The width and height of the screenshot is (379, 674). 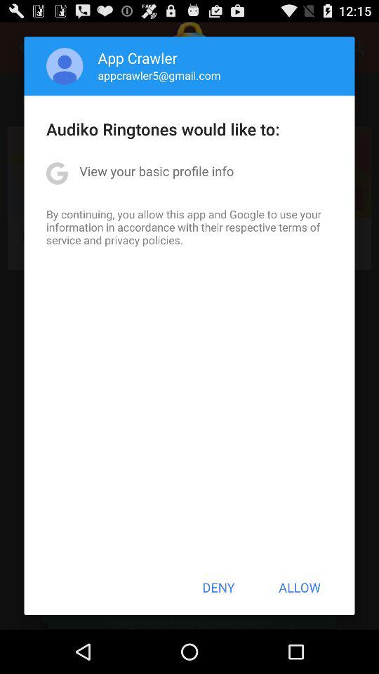 What do you see at coordinates (218, 587) in the screenshot?
I see `jump to the deny icon` at bounding box center [218, 587].